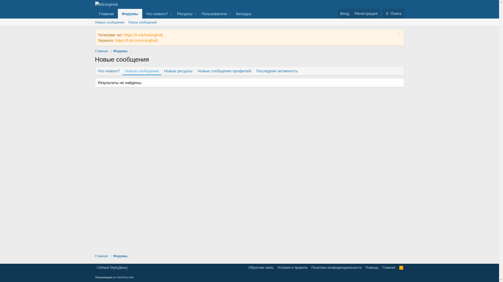 This screenshot has height=282, width=503. Describe the element at coordinates (136, 40) in the screenshot. I see `https://t-do.ru/mininghub` at that location.